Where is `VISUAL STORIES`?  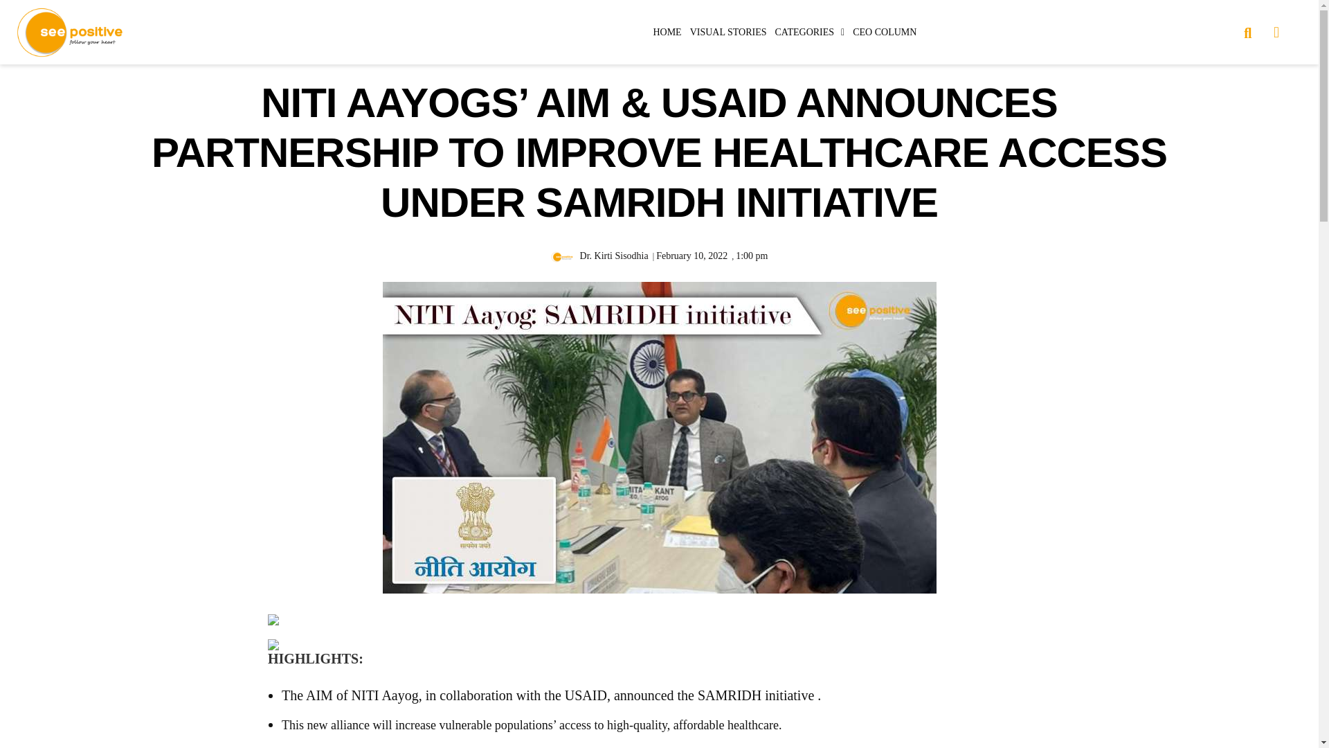 VISUAL STORIES is located at coordinates (728, 32).